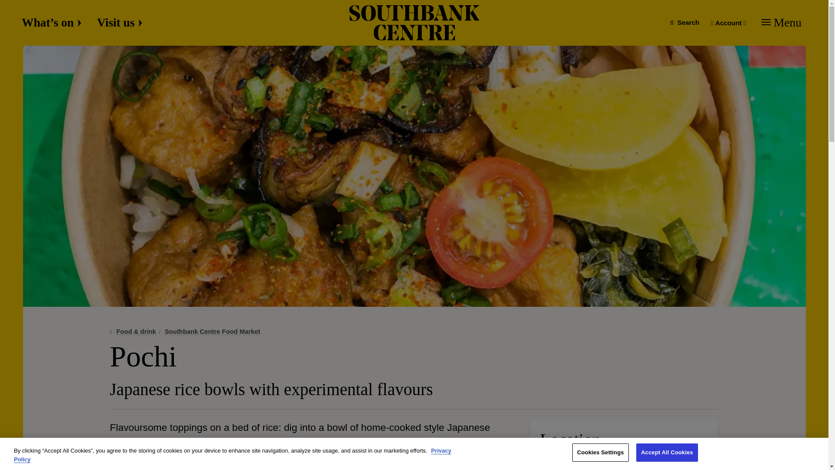 The width and height of the screenshot is (835, 470). Describe the element at coordinates (119, 23) in the screenshot. I see `Visit us` at that location.